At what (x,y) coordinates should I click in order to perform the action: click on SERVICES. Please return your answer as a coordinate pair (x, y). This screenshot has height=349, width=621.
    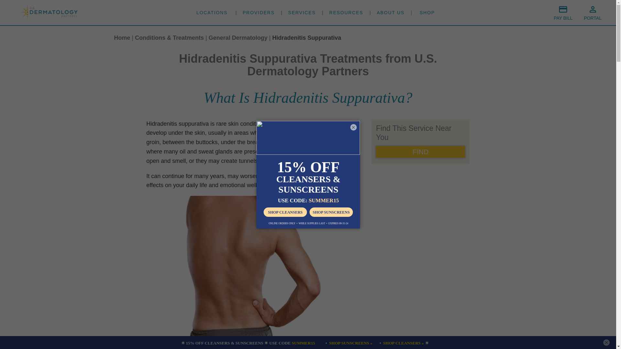
    Looking at the image, I should click on (301, 12).